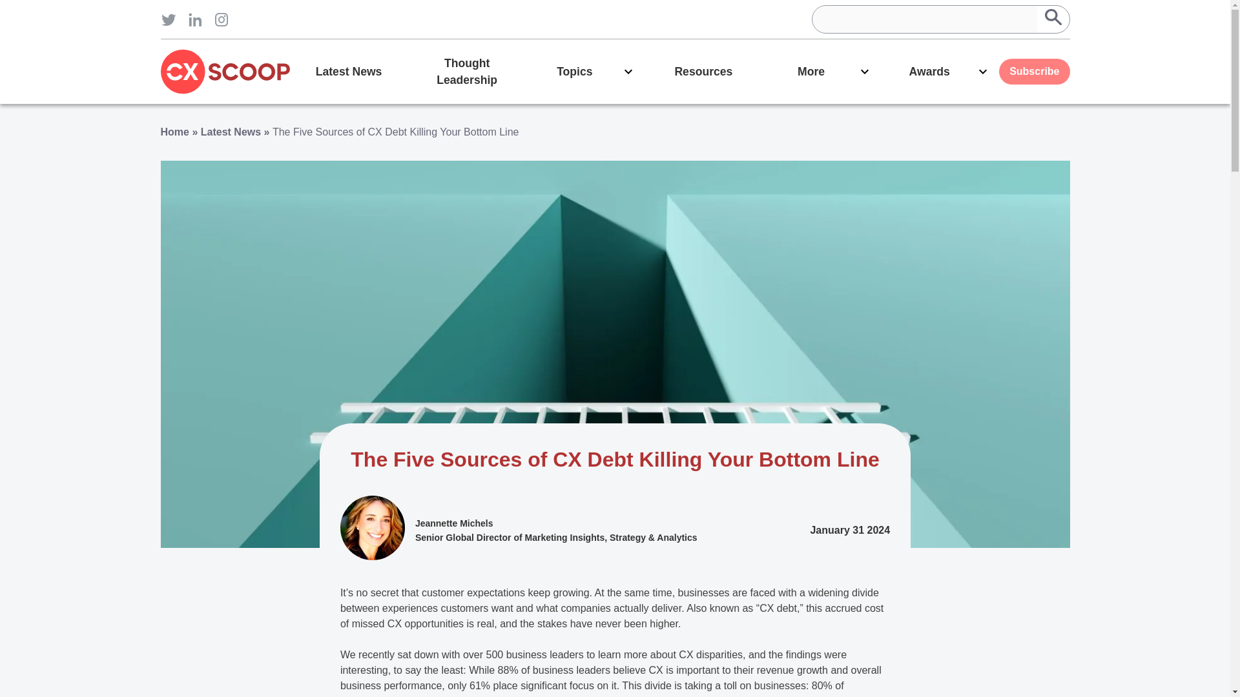  What do you see at coordinates (455, 523) in the screenshot?
I see `Jeannette Michels` at bounding box center [455, 523].